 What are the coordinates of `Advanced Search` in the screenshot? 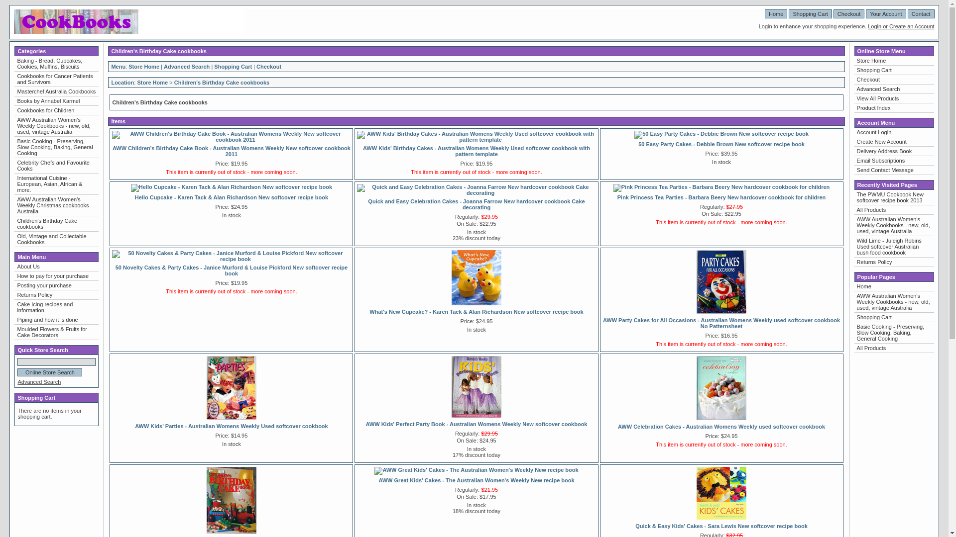 It's located at (39, 382).